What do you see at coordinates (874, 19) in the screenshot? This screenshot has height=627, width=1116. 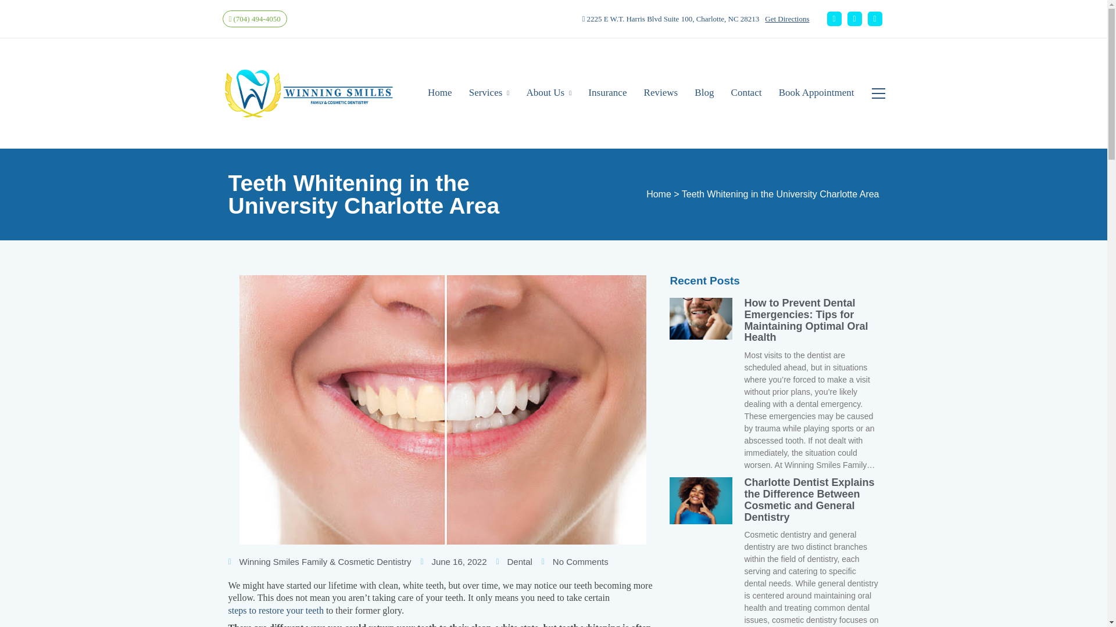 I see `Yelp` at bounding box center [874, 19].